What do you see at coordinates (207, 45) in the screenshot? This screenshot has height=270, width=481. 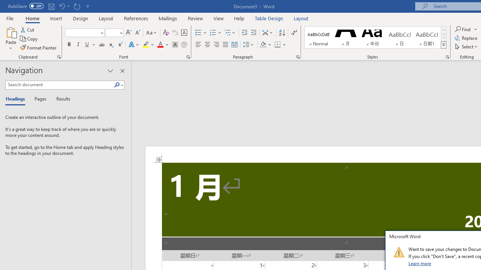 I see `Center` at bounding box center [207, 45].